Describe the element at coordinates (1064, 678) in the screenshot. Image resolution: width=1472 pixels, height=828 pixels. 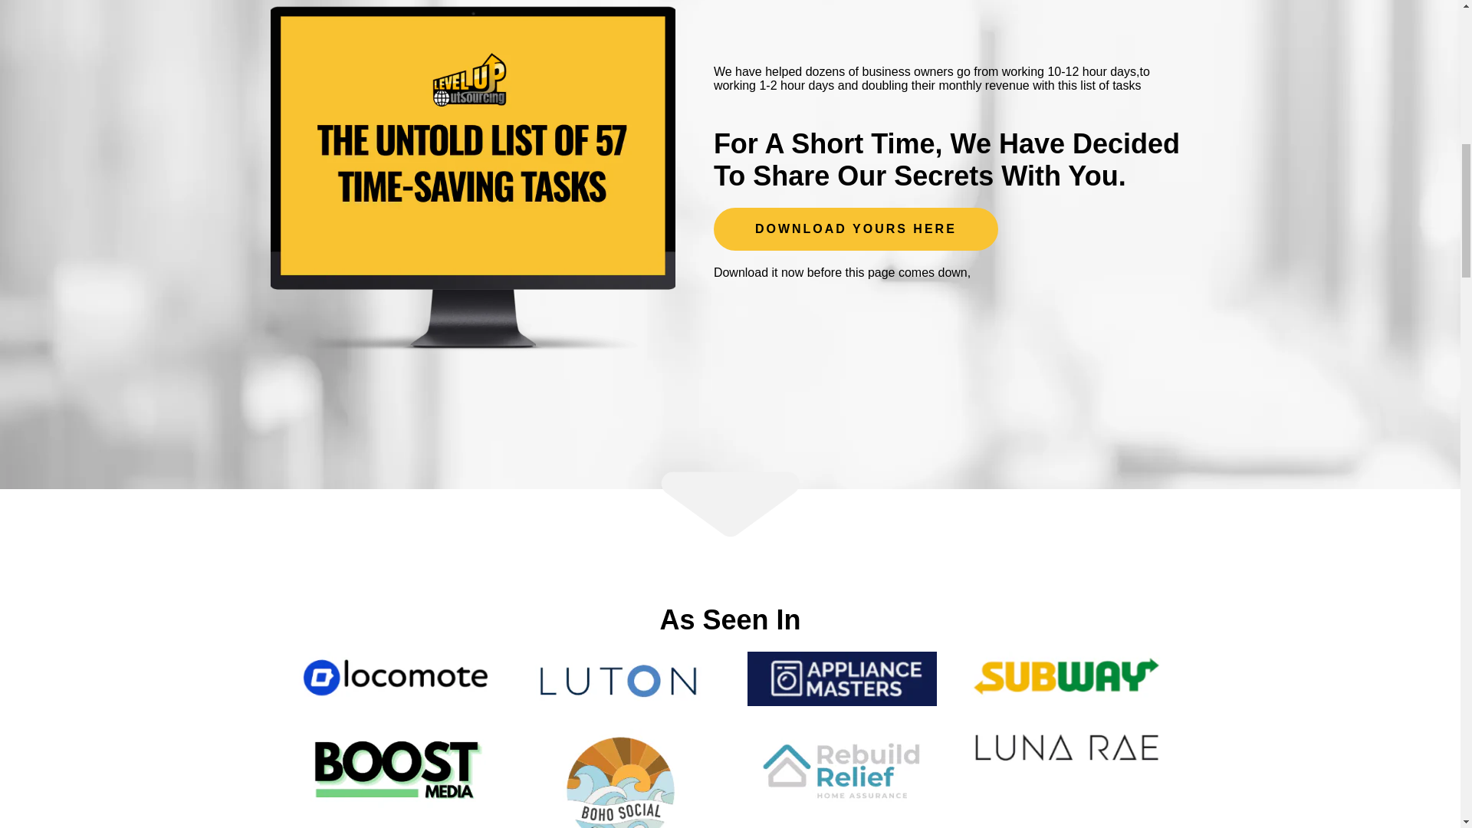
I see `SUBWAY LOGO` at that location.